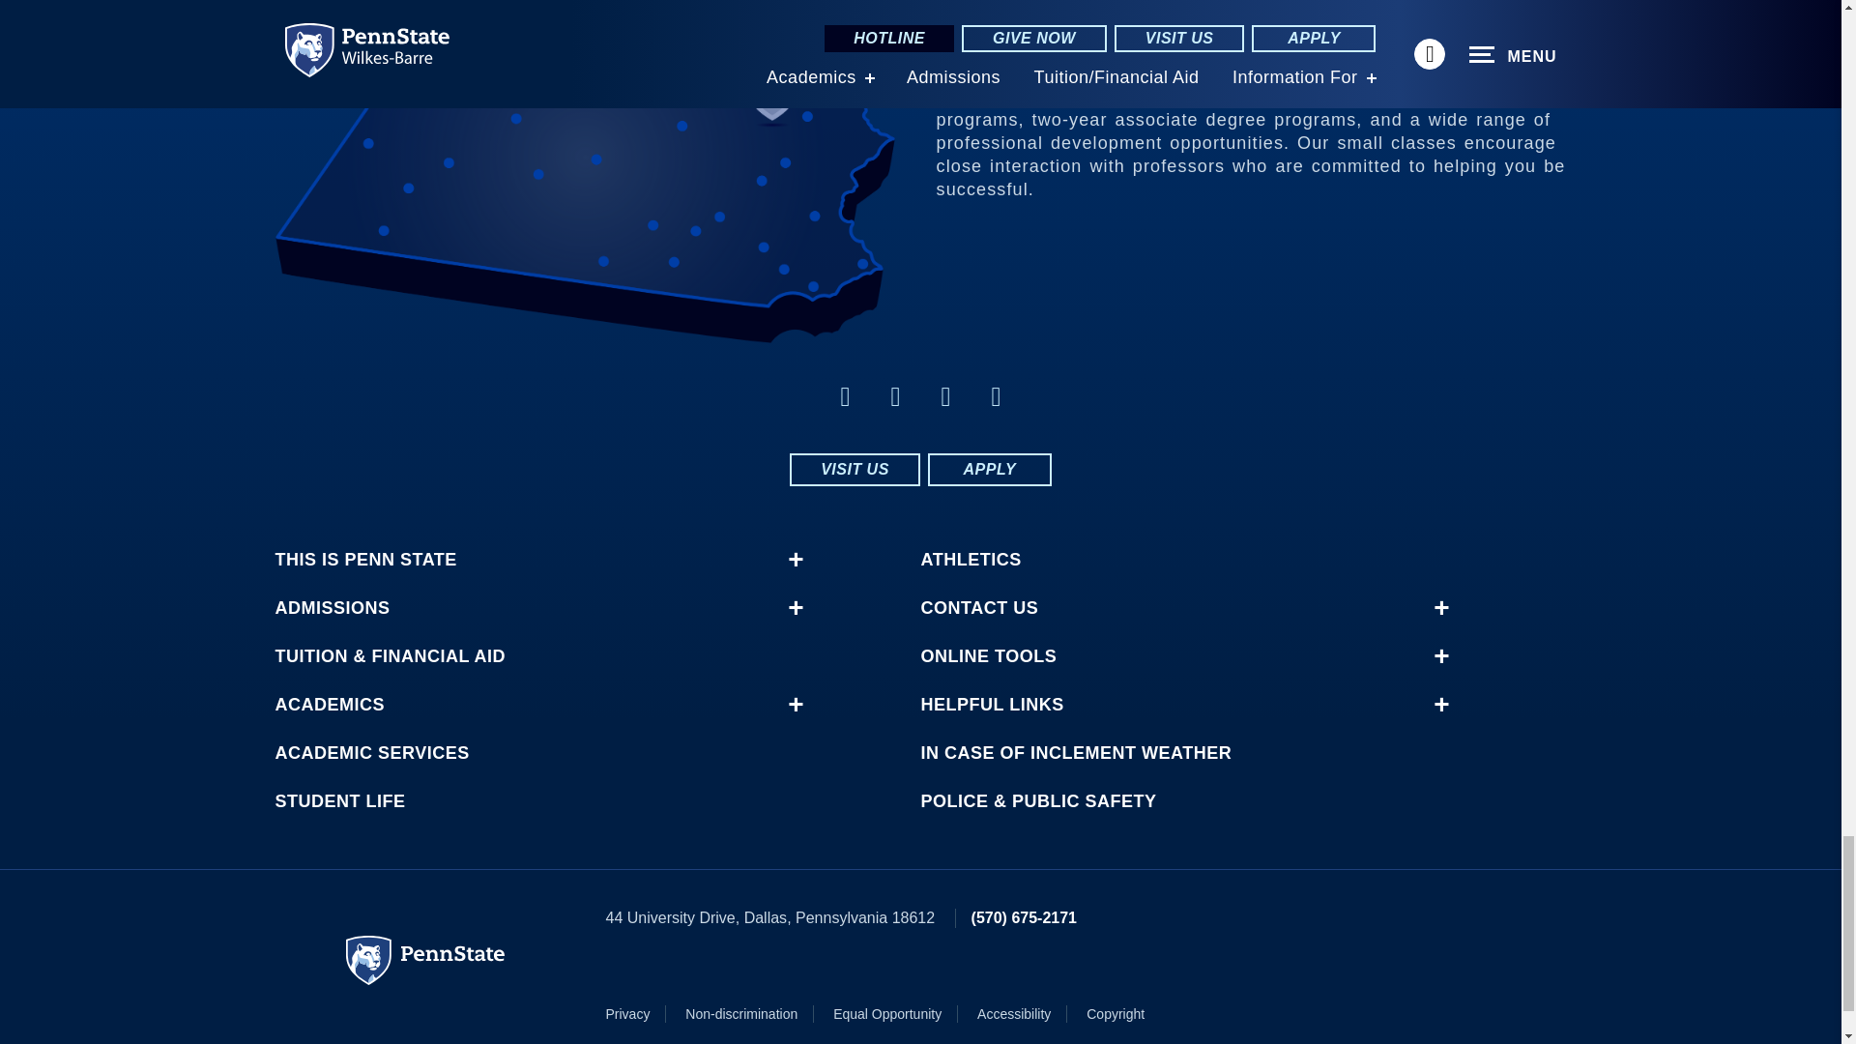 The image size is (1856, 1044). What do you see at coordinates (845, 396) in the screenshot?
I see `instagram` at bounding box center [845, 396].